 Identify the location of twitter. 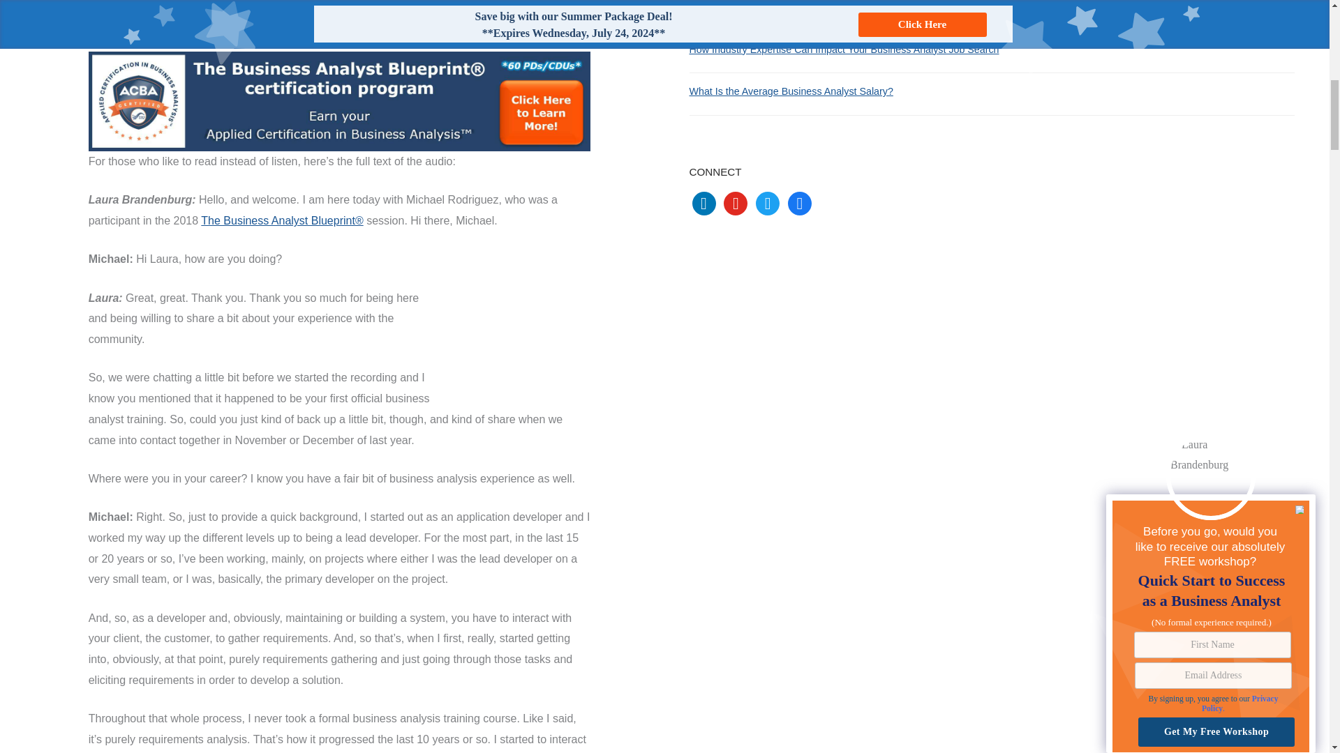
(768, 204).